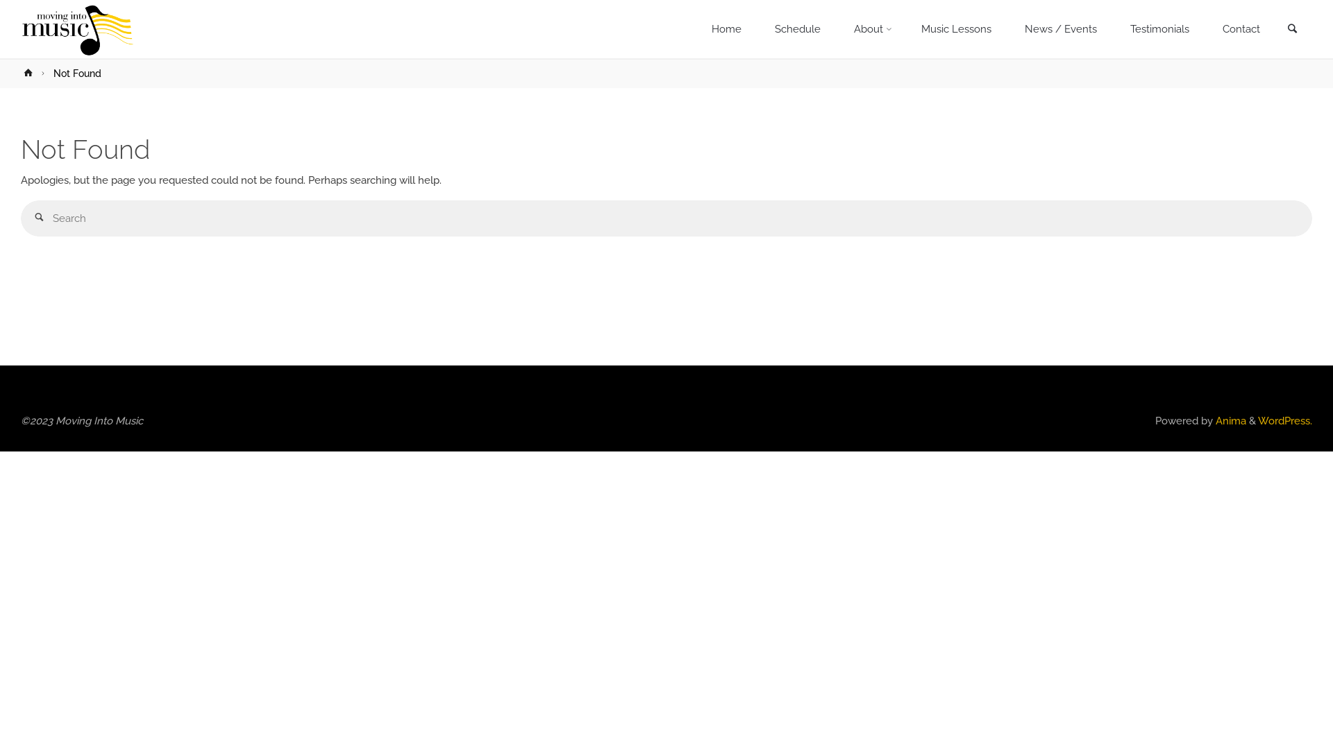  Describe the element at coordinates (78, 29) in the screenshot. I see `Moving Into Music` at that location.